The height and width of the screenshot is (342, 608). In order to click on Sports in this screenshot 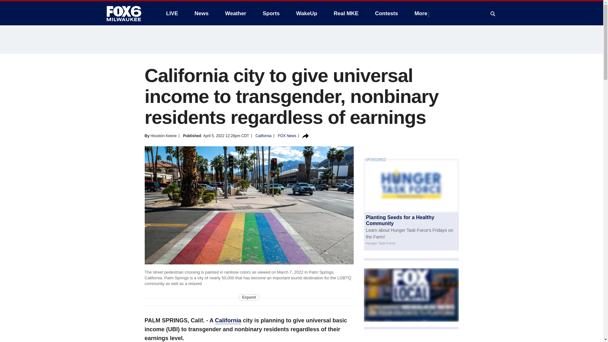, I will do `click(271, 13)`.